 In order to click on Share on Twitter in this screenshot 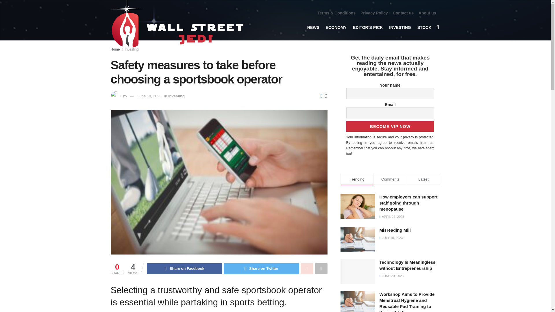, I will do `click(261, 269)`.